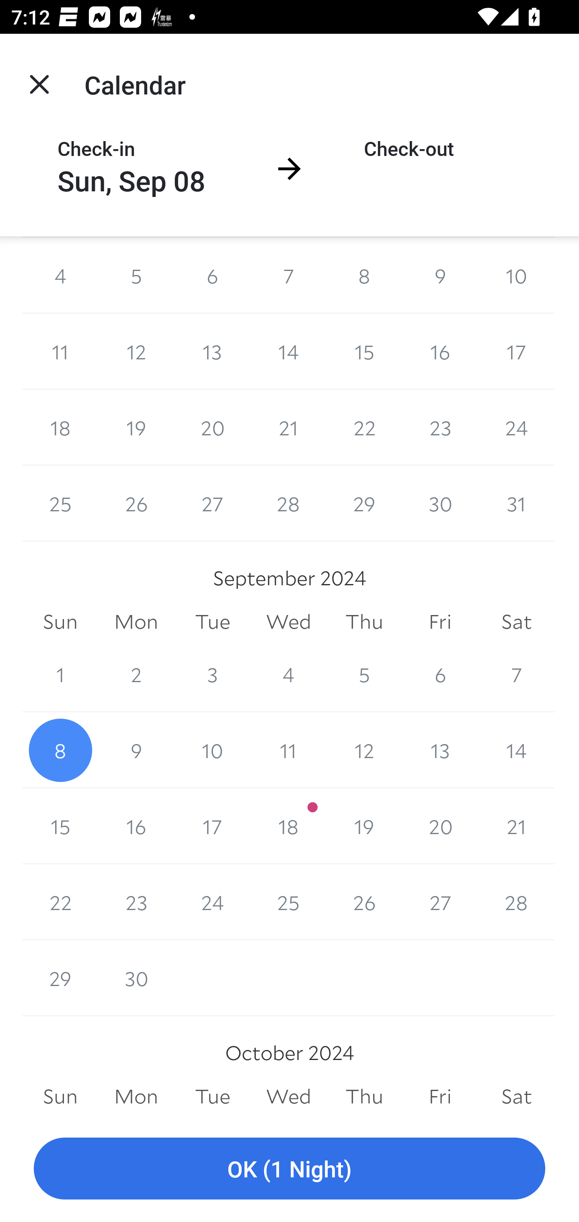  Describe the element at coordinates (212, 750) in the screenshot. I see `10 10 September 2024` at that location.